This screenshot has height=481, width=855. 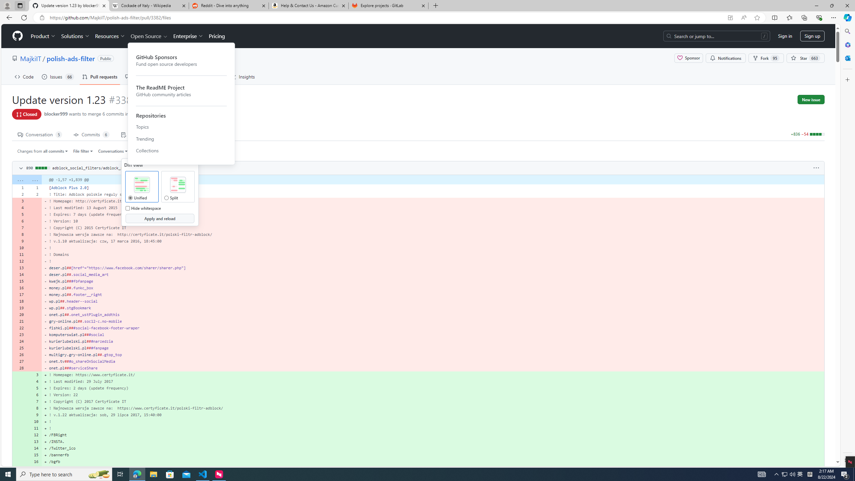 I want to click on - onet.pl###serviceShare, so click(x=433, y=368).